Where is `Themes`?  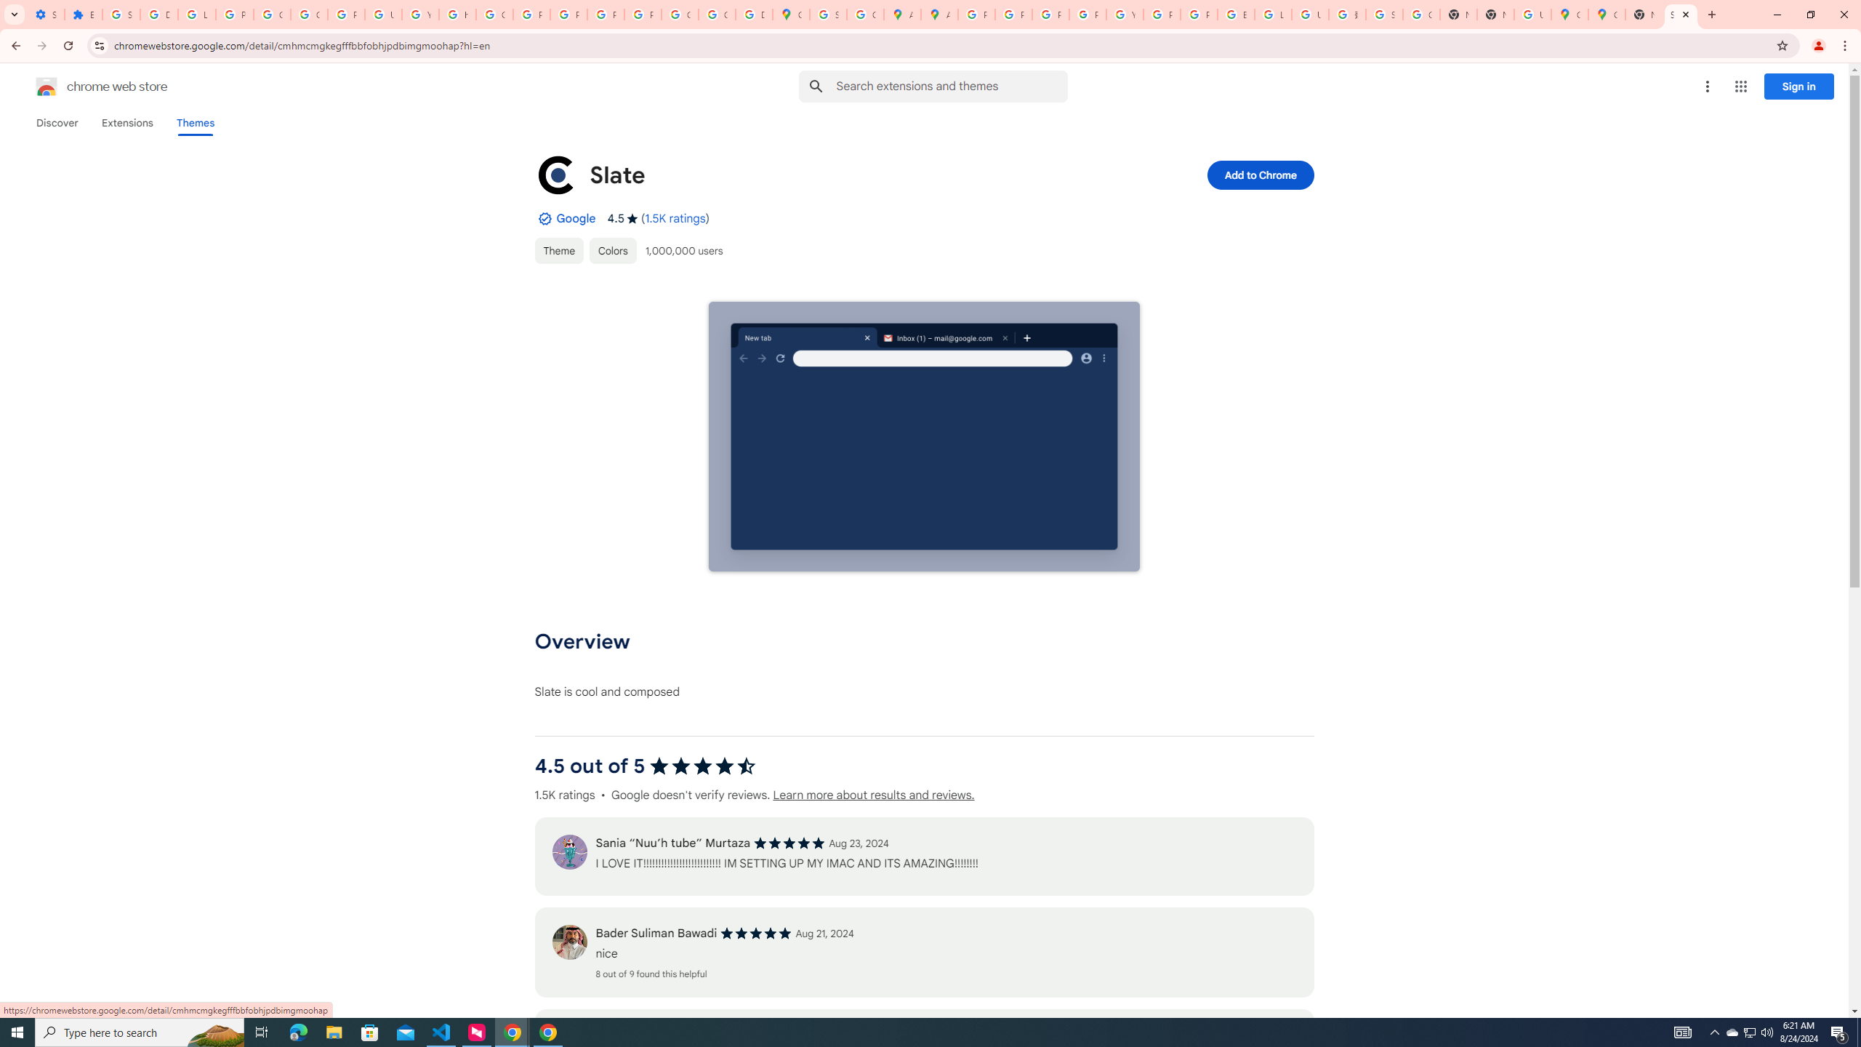 Themes is located at coordinates (195, 123).